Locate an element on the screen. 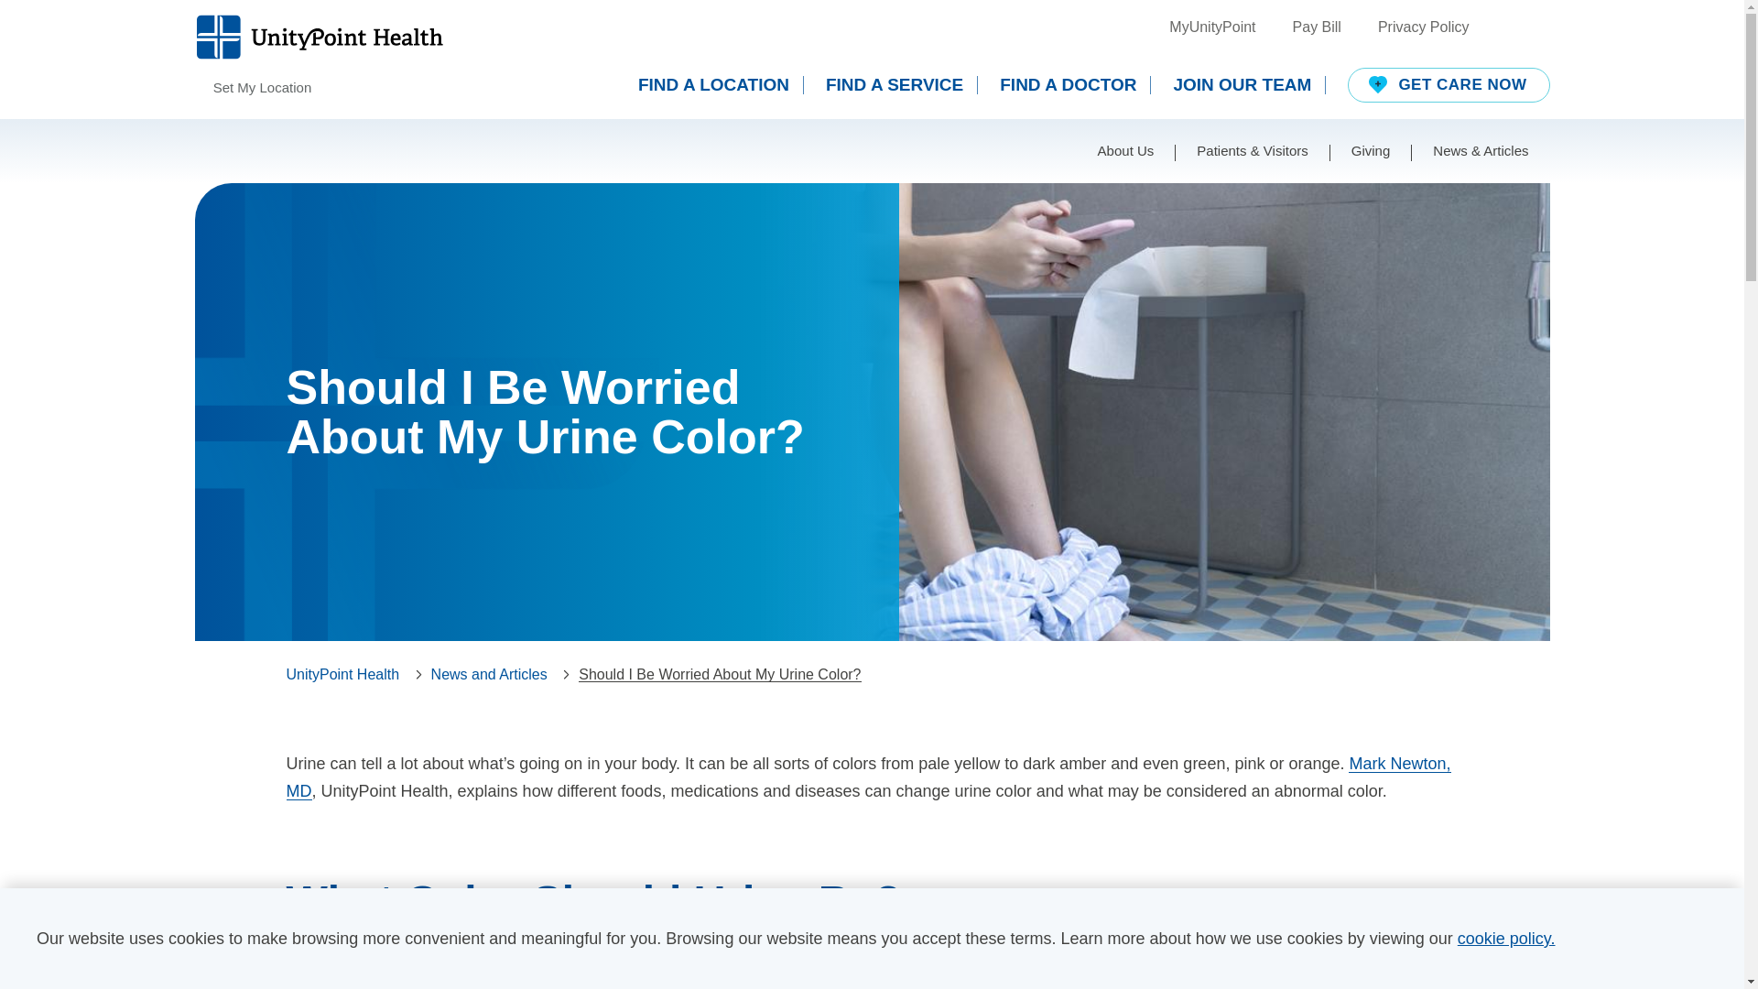  cookie policy. is located at coordinates (1506, 938).